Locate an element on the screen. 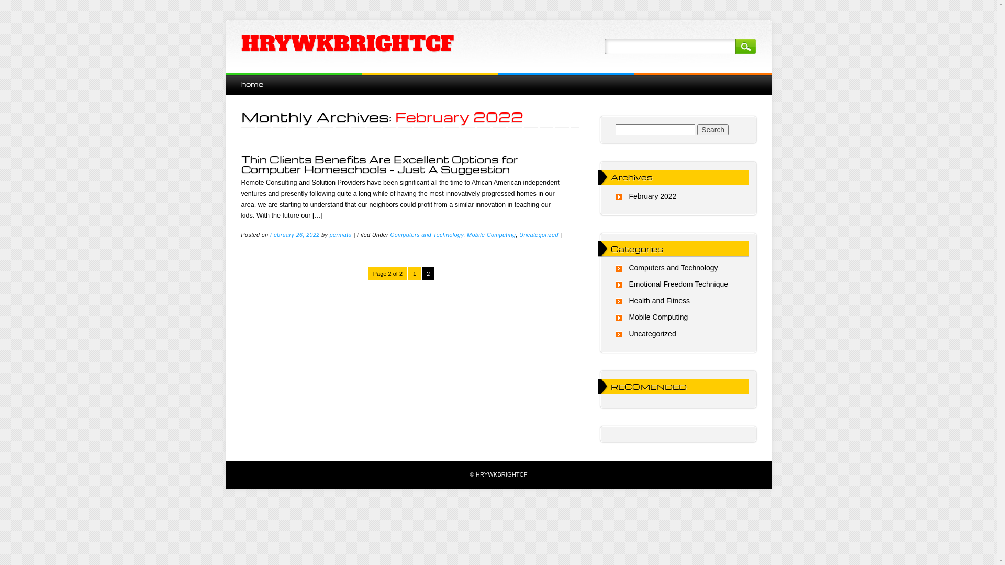 This screenshot has width=1005, height=565. Search is located at coordinates (713, 130).